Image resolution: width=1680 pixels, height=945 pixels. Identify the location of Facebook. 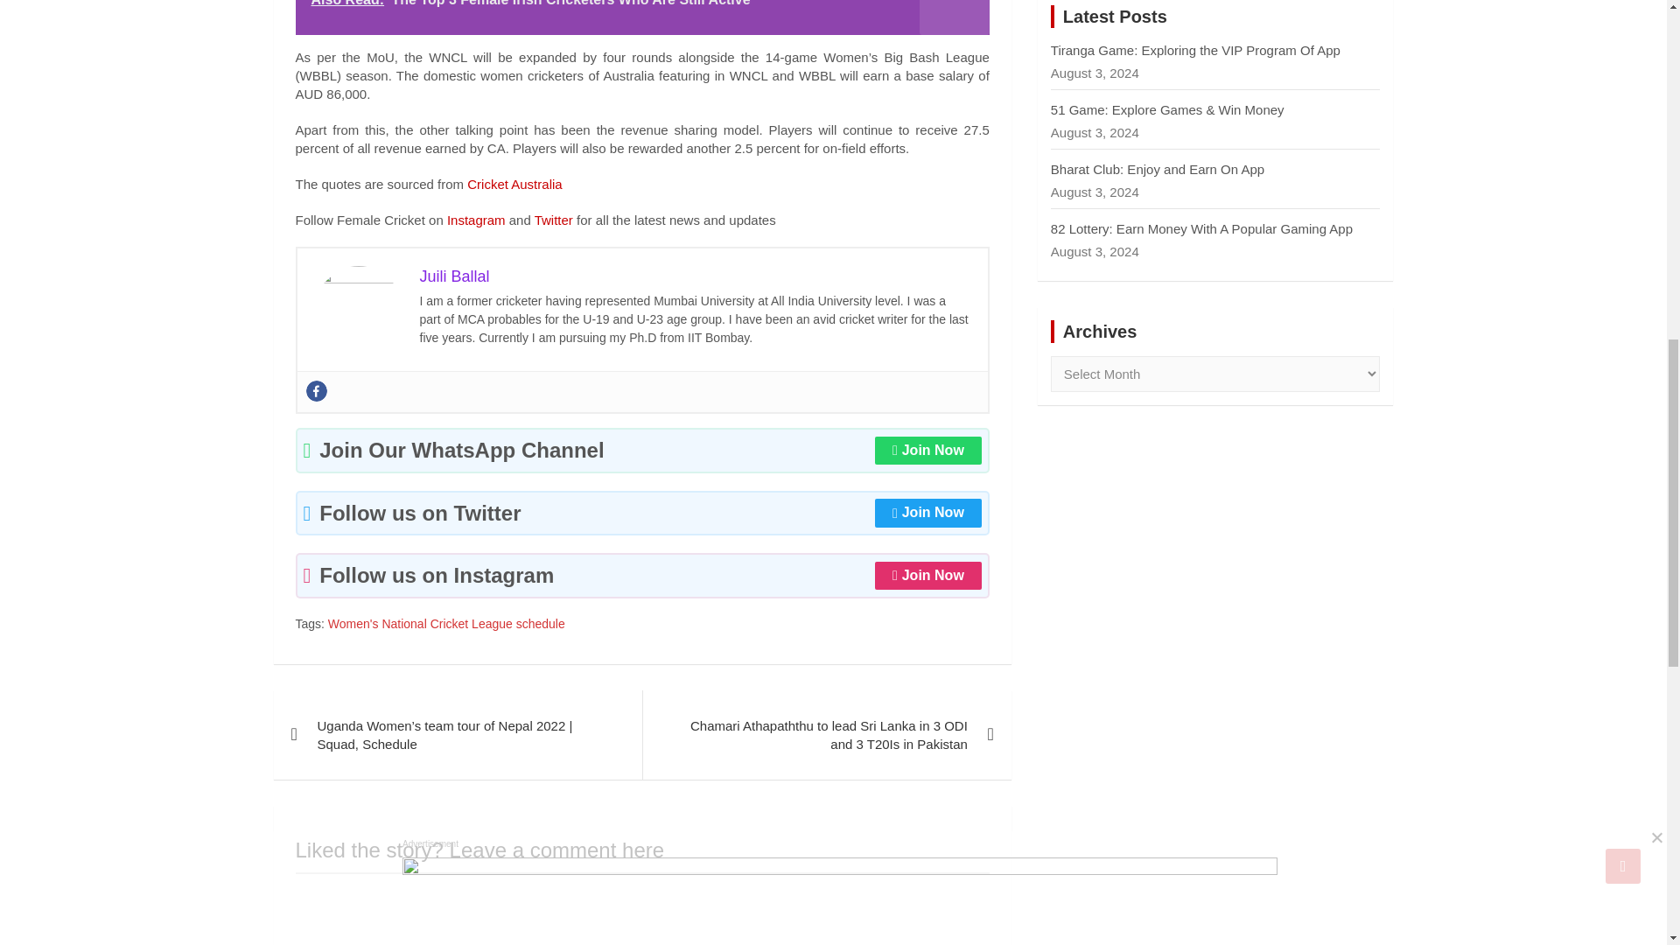
(317, 391).